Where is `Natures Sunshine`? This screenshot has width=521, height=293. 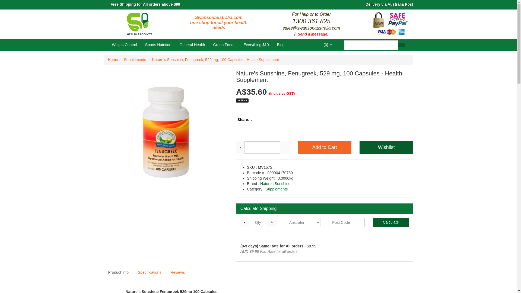
Natures Sunshine is located at coordinates (275, 183).